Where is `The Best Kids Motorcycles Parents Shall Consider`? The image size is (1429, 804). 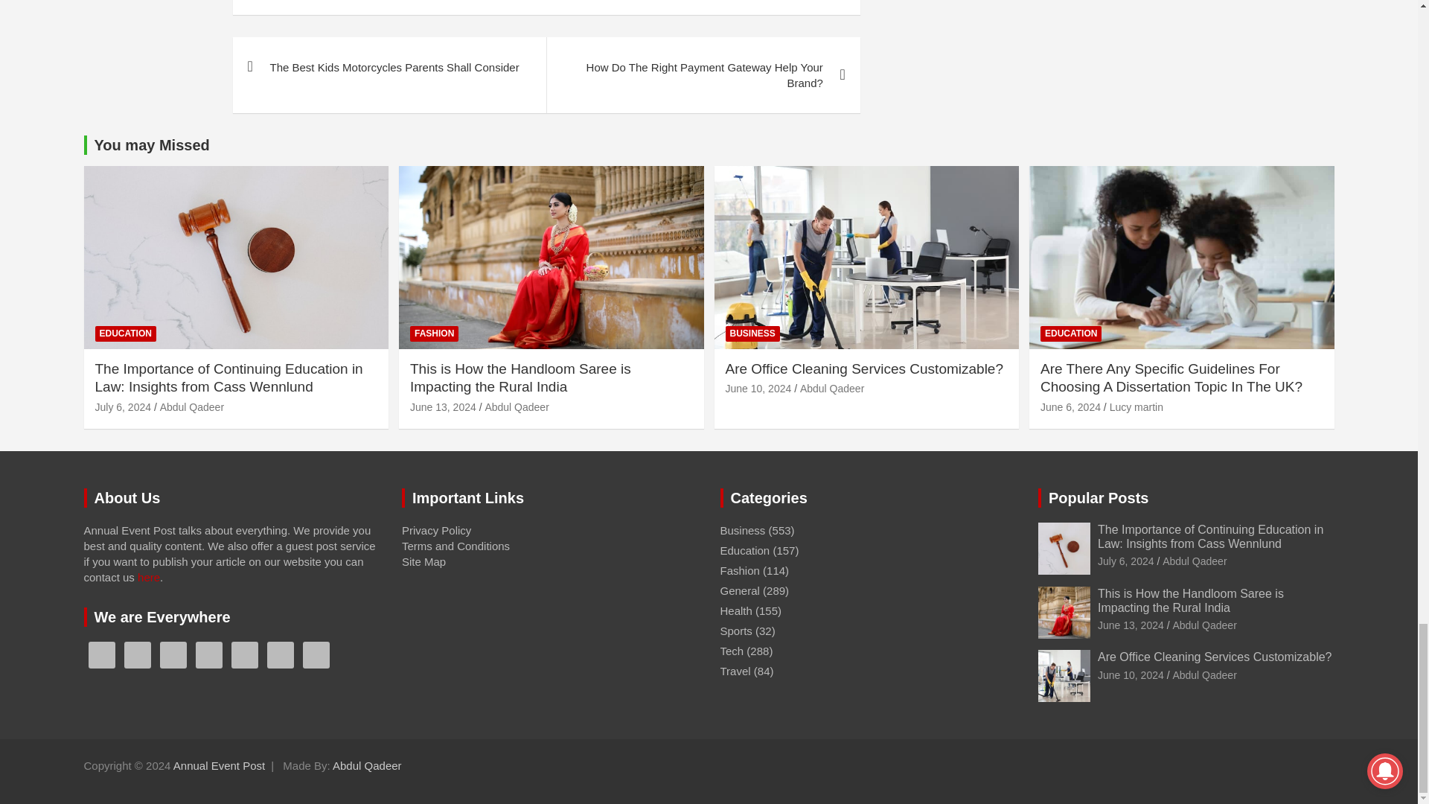 The Best Kids Motorcycles Parents Shall Consider is located at coordinates (389, 67).